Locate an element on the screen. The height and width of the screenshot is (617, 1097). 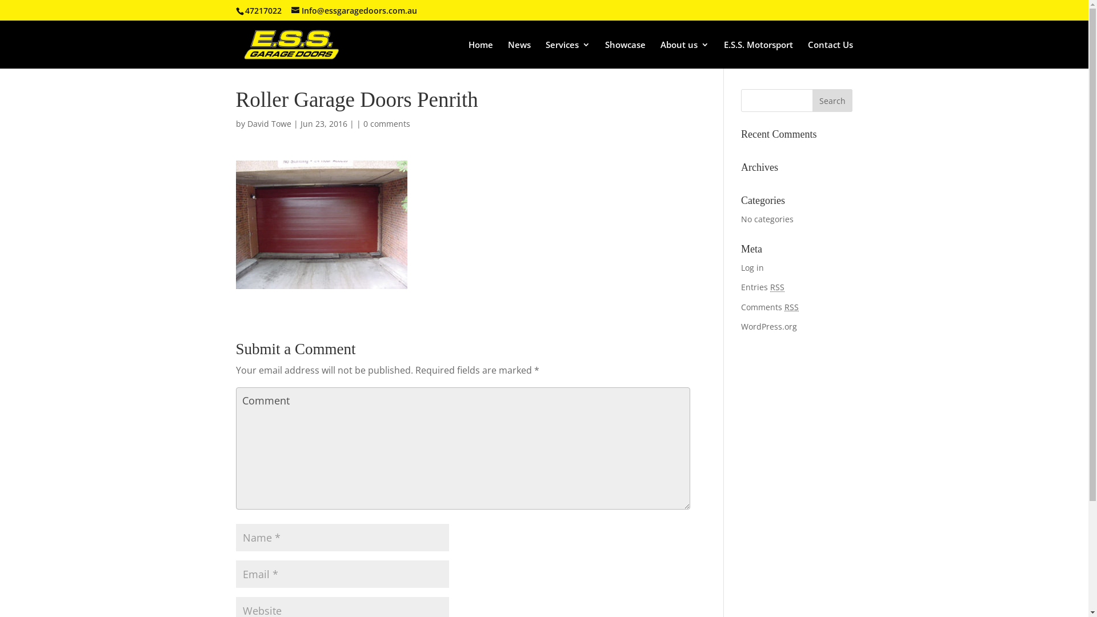
WordPress.org is located at coordinates (769, 327).